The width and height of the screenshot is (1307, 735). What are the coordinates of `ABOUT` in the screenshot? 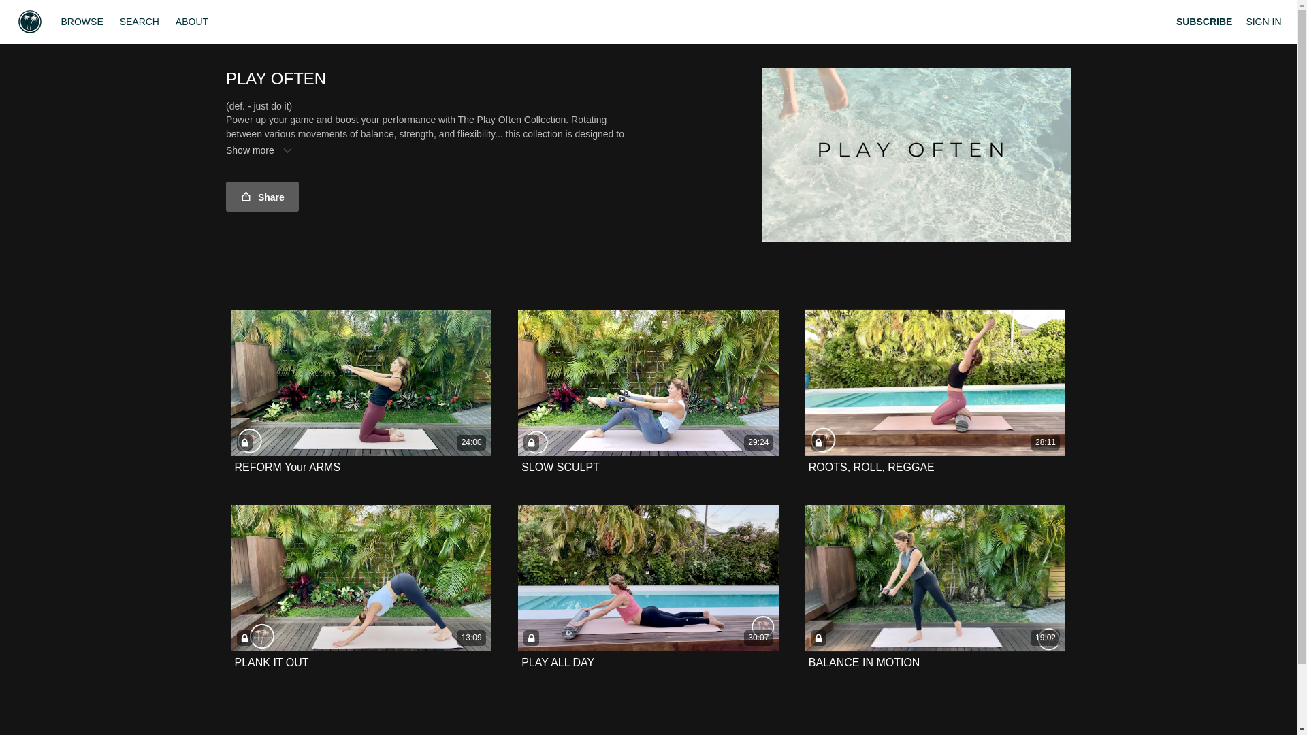 It's located at (192, 21).